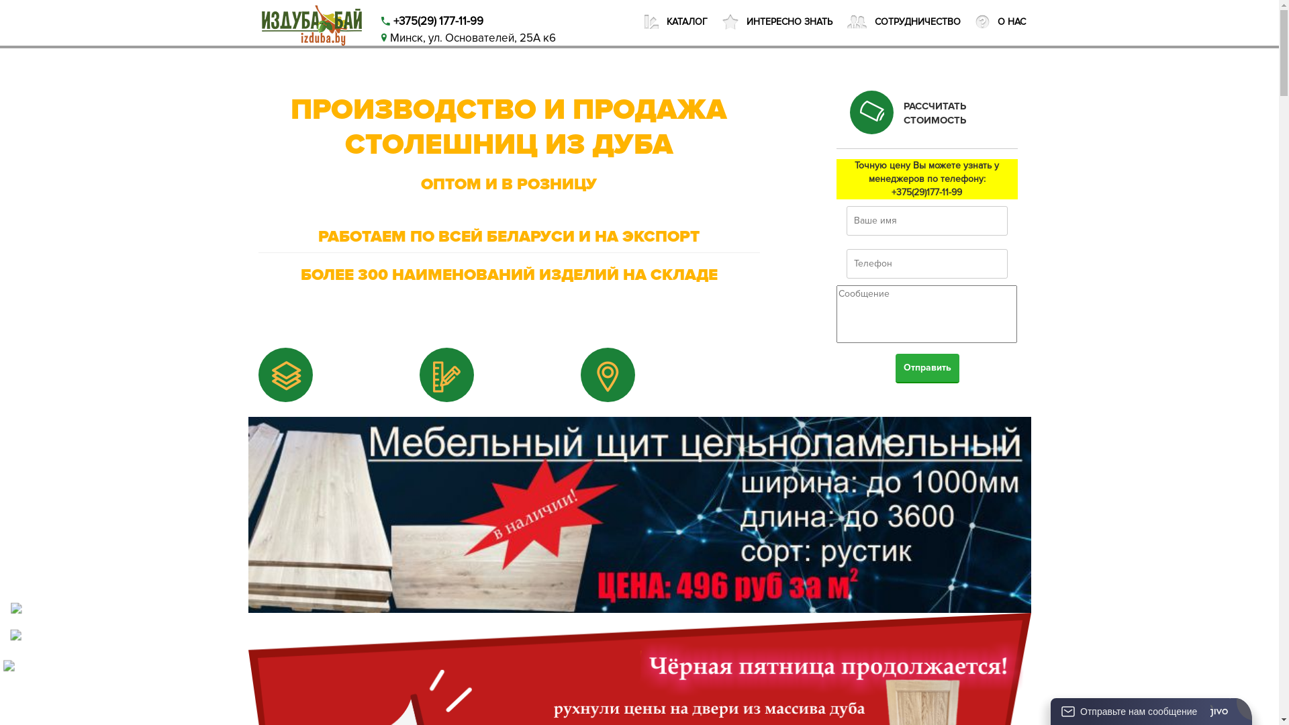 The width and height of the screenshot is (1289, 725). Describe the element at coordinates (117, 616) in the screenshot. I see `WhatsApp` at that location.